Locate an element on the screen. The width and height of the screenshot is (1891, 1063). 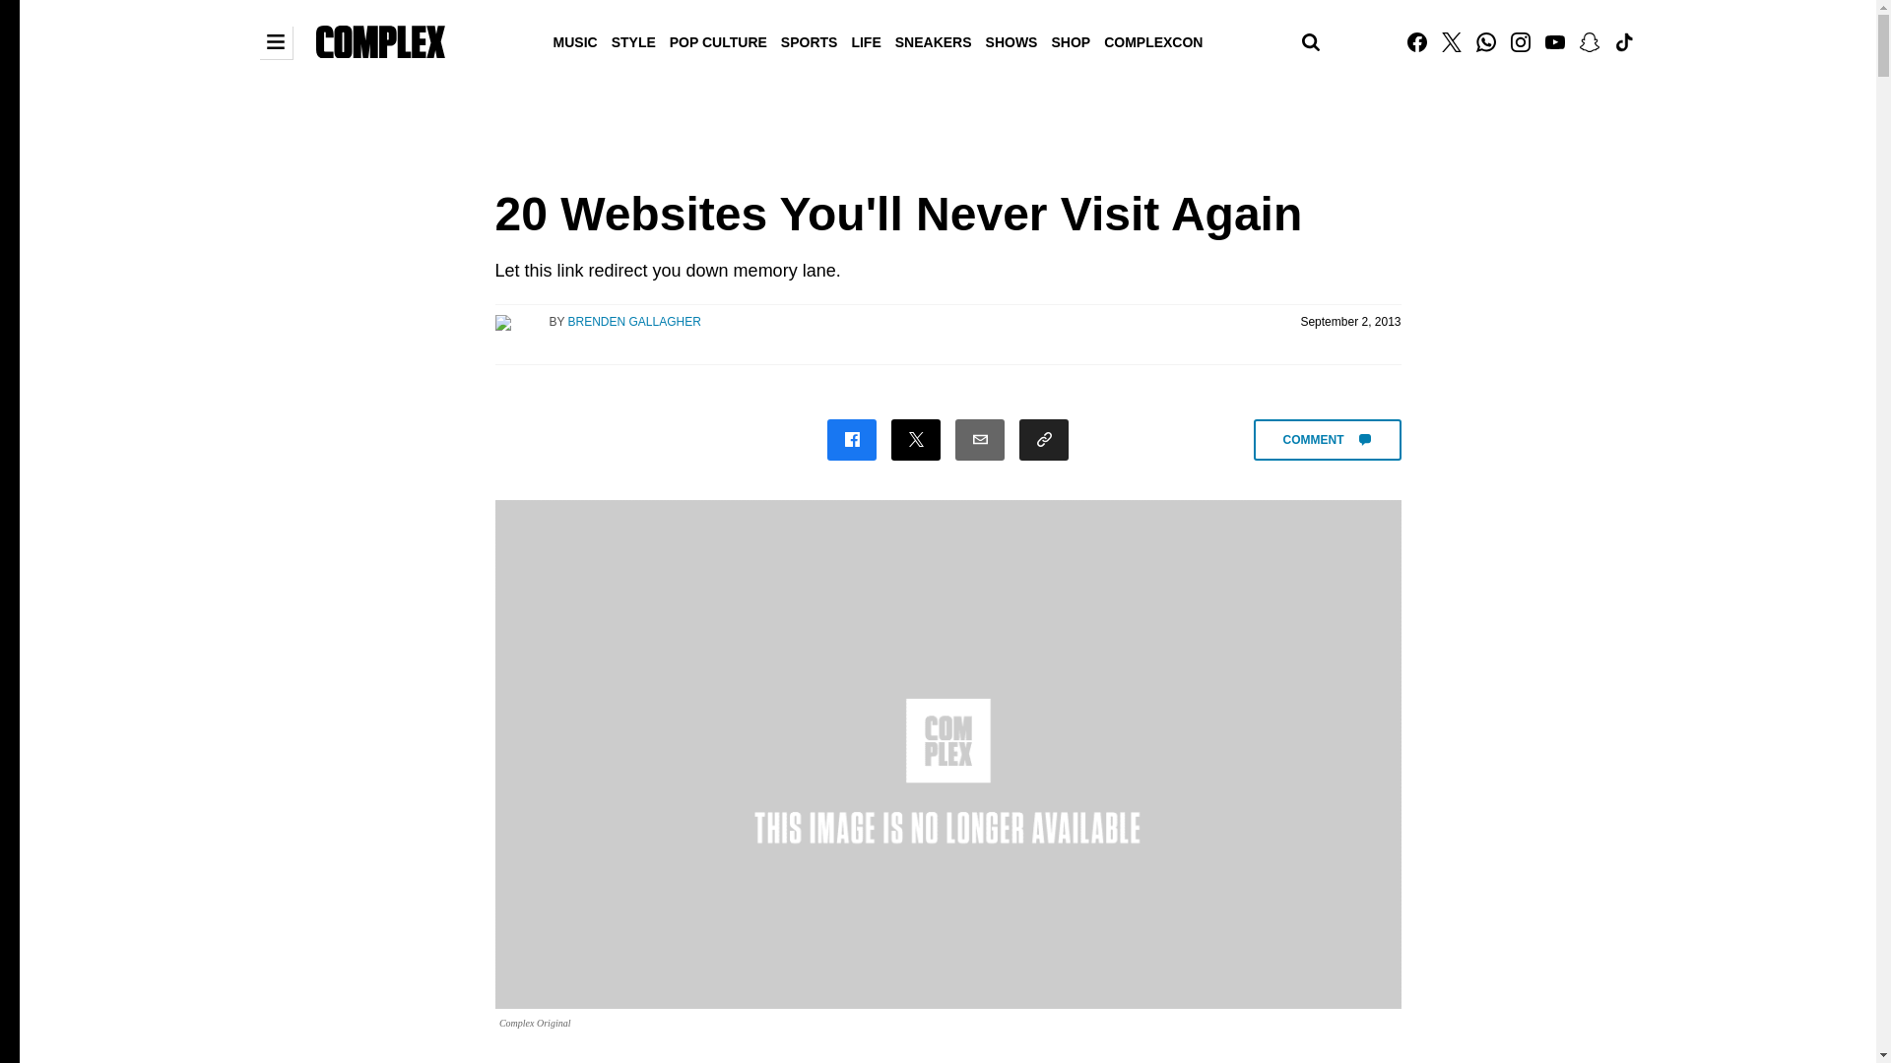
SHOP is located at coordinates (1070, 40).